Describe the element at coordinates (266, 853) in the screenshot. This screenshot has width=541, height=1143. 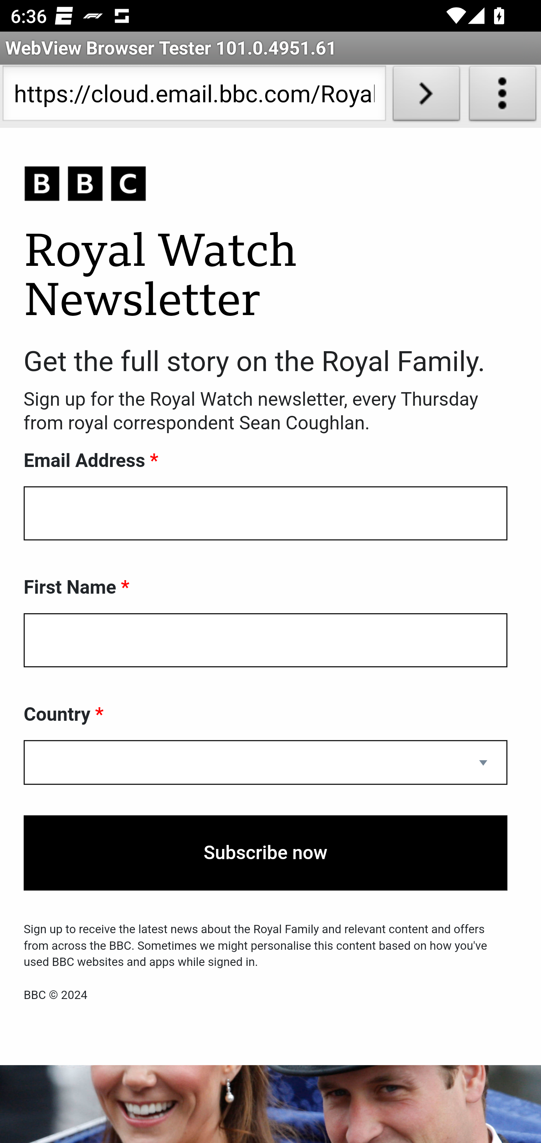
I see `Subscribe now` at that location.